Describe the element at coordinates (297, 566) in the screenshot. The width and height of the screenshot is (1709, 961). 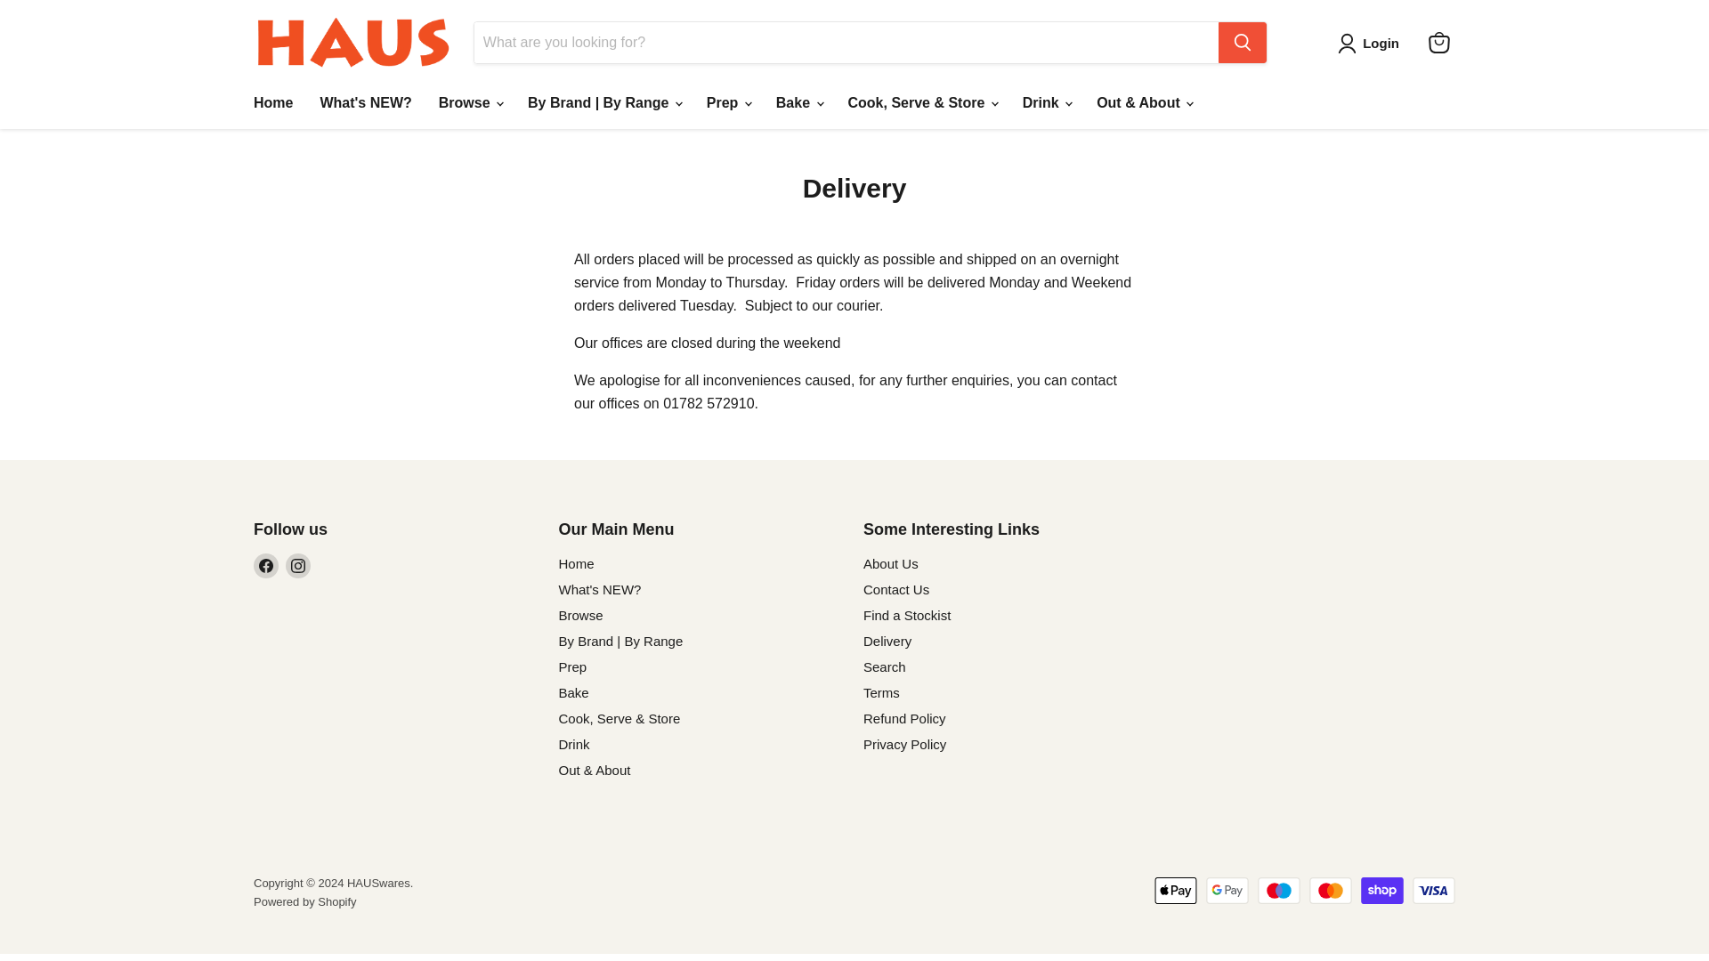
I see `Instagram` at that location.